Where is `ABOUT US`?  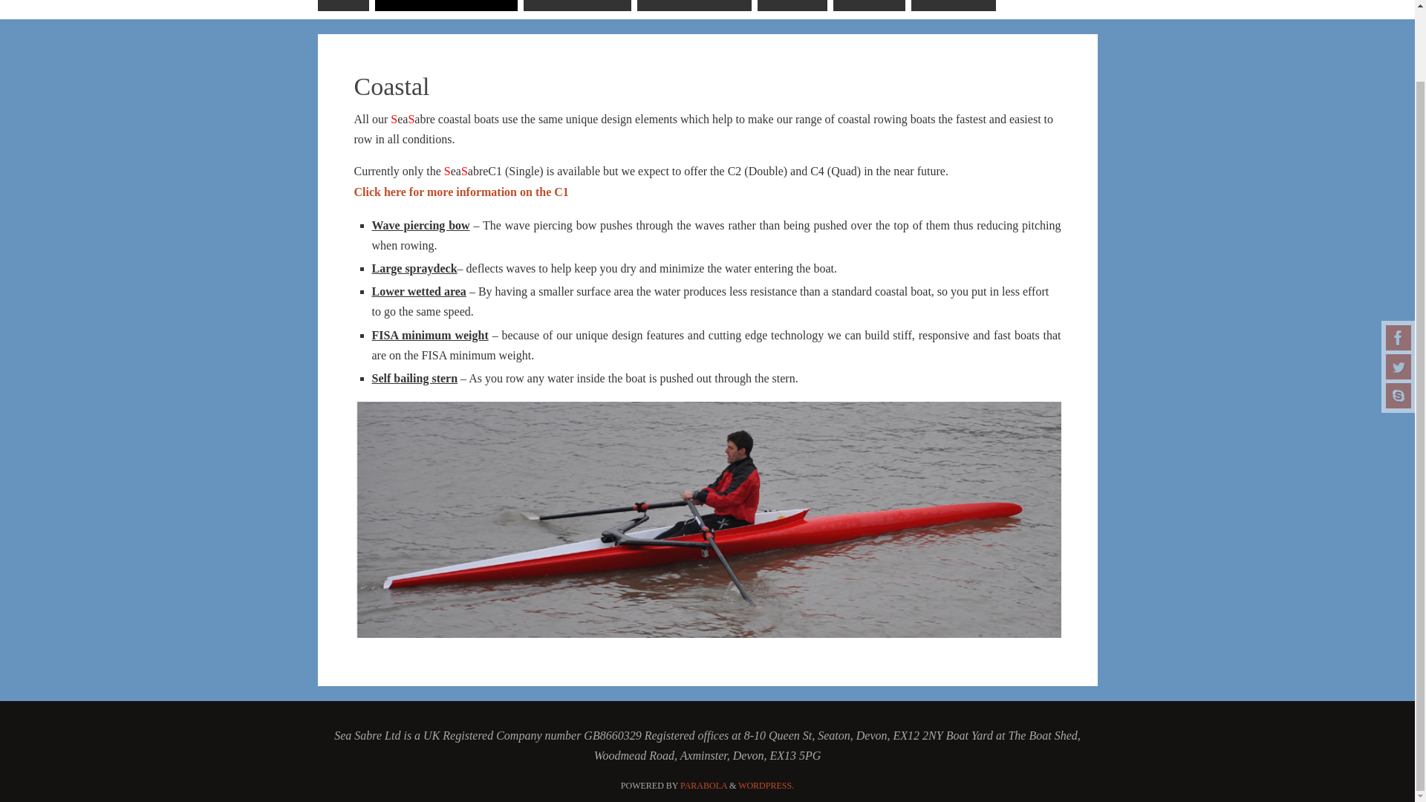
ABOUT US is located at coordinates (869, 6).